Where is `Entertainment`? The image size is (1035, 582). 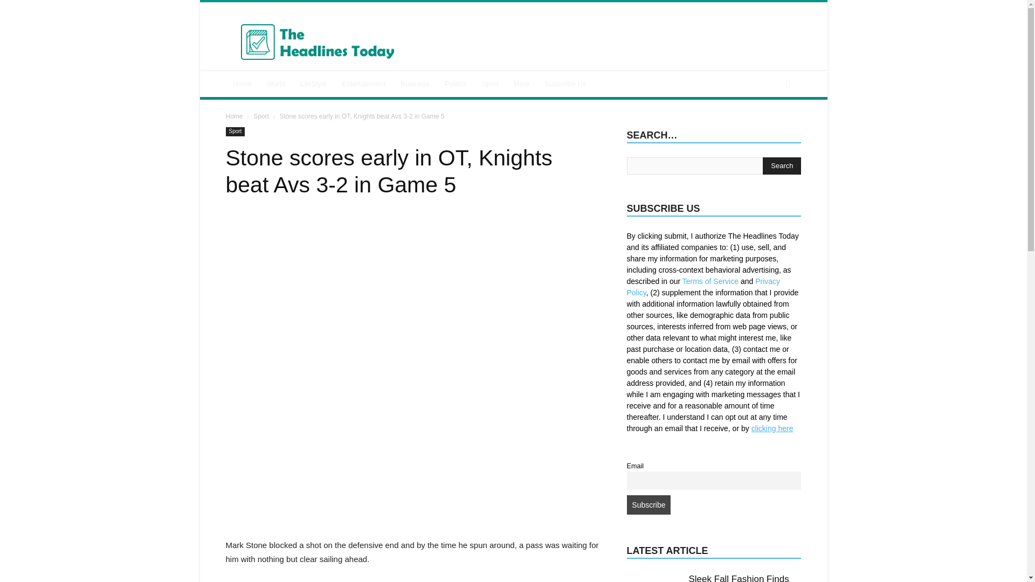
Entertainment is located at coordinates (363, 84).